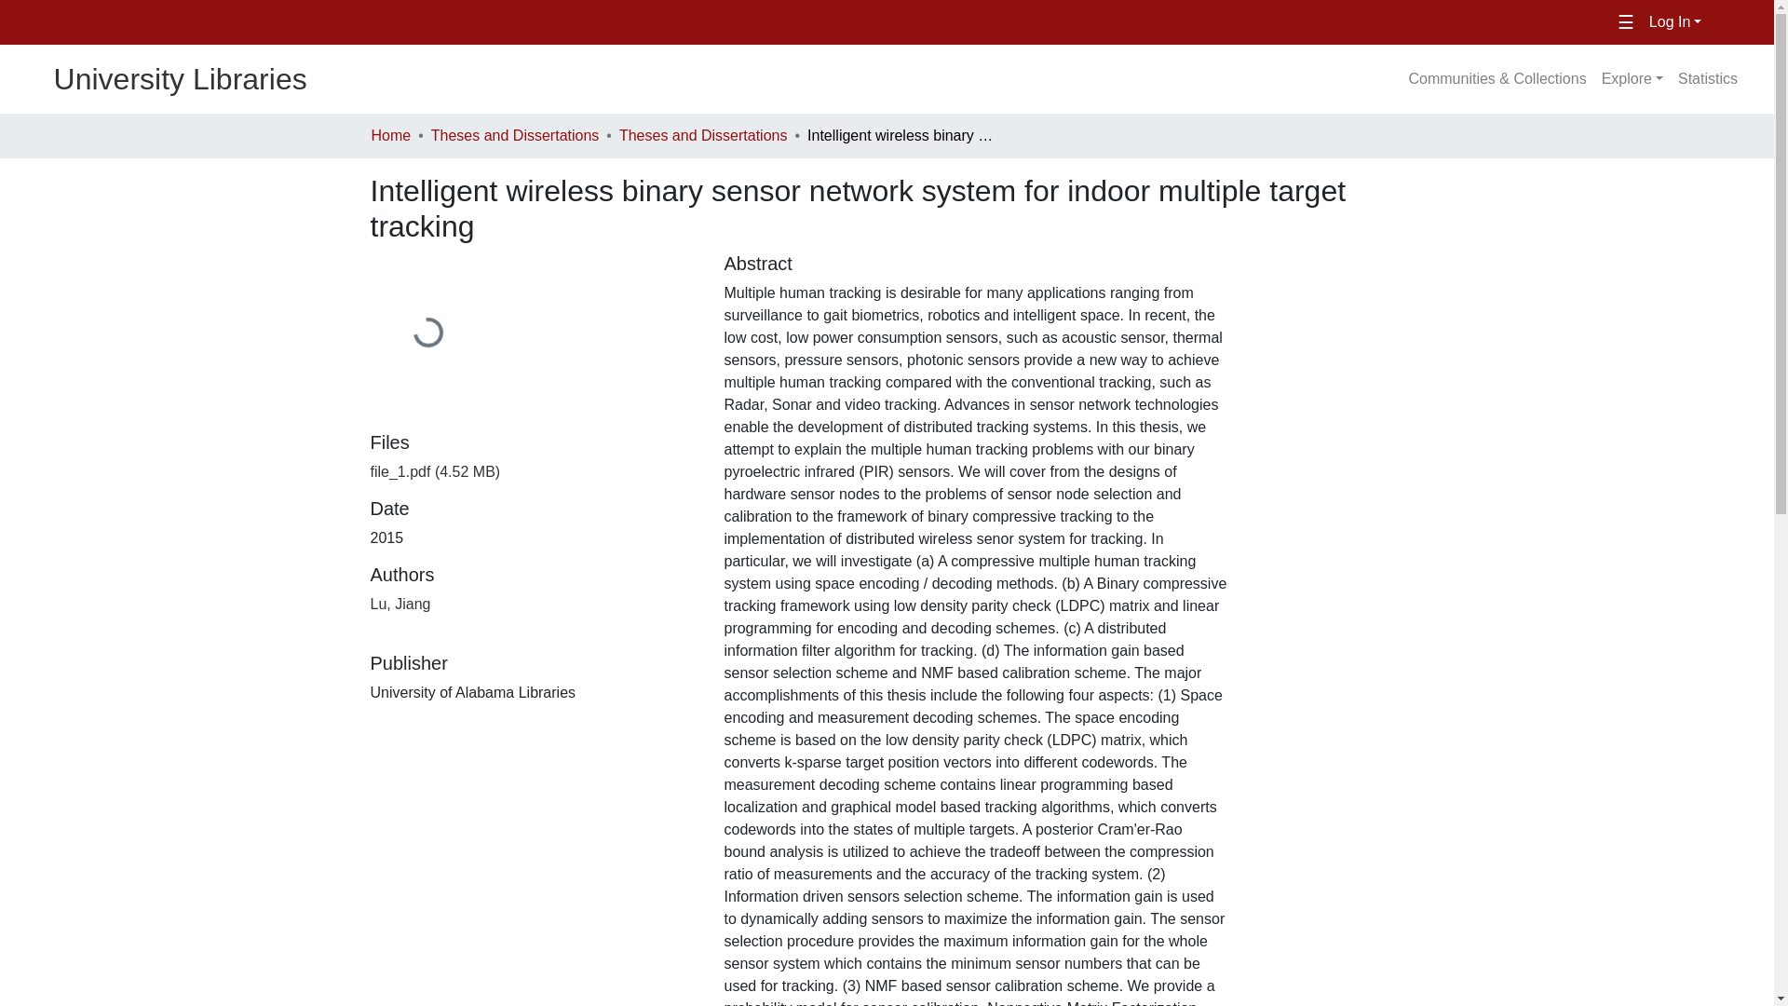  Describe the element at coordinates (514, 135) in the screenshot. I see `Theses and Dissertations` at that location.